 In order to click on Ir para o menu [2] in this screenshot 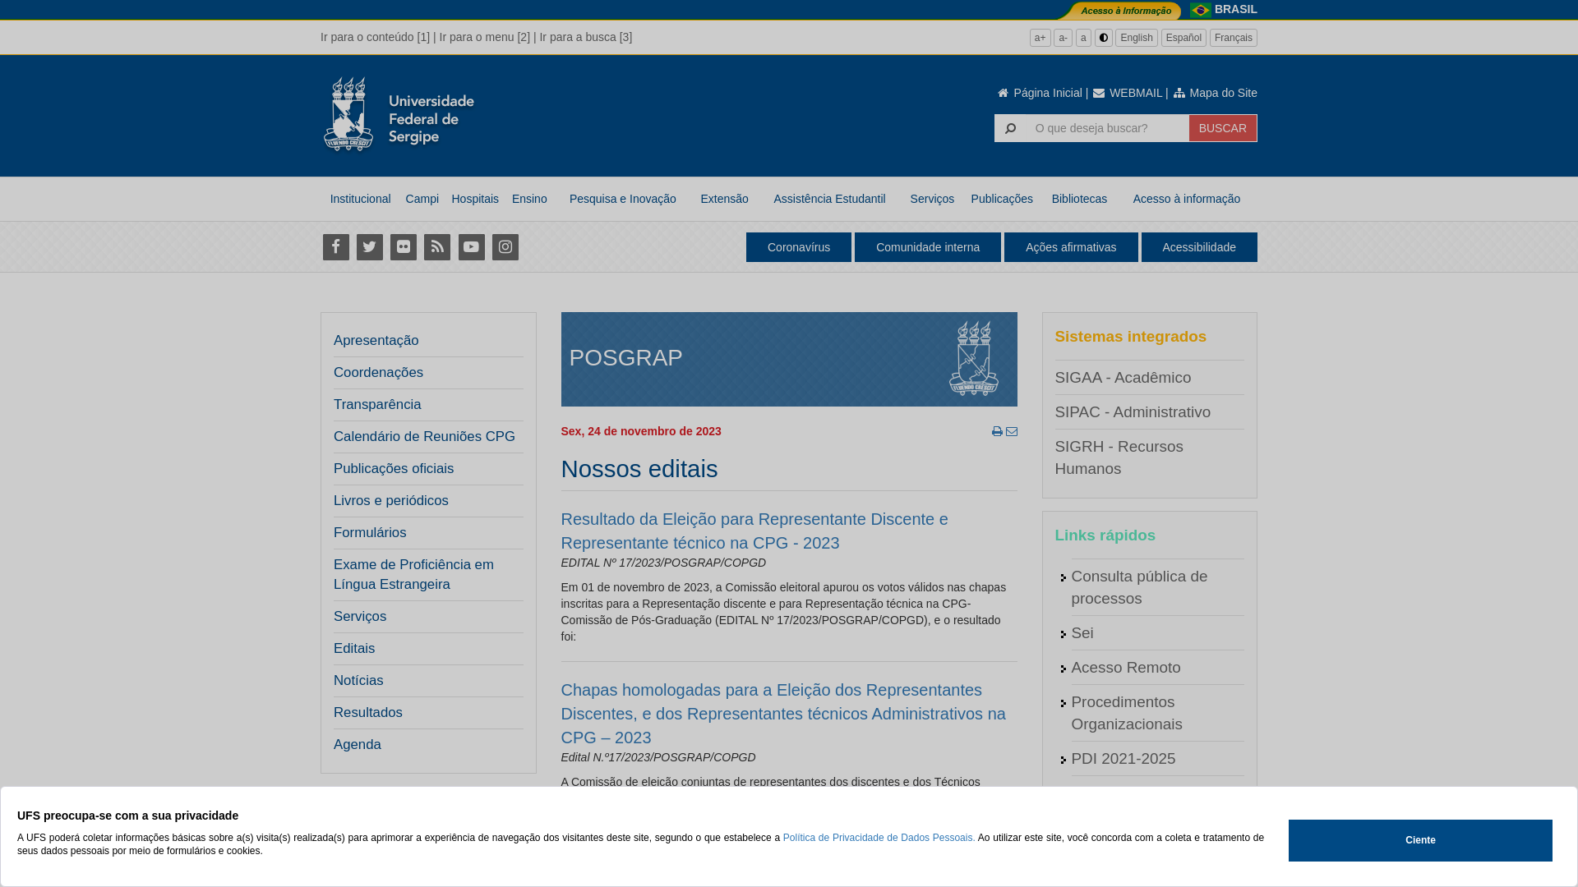, I will do `click(485, 37)`.